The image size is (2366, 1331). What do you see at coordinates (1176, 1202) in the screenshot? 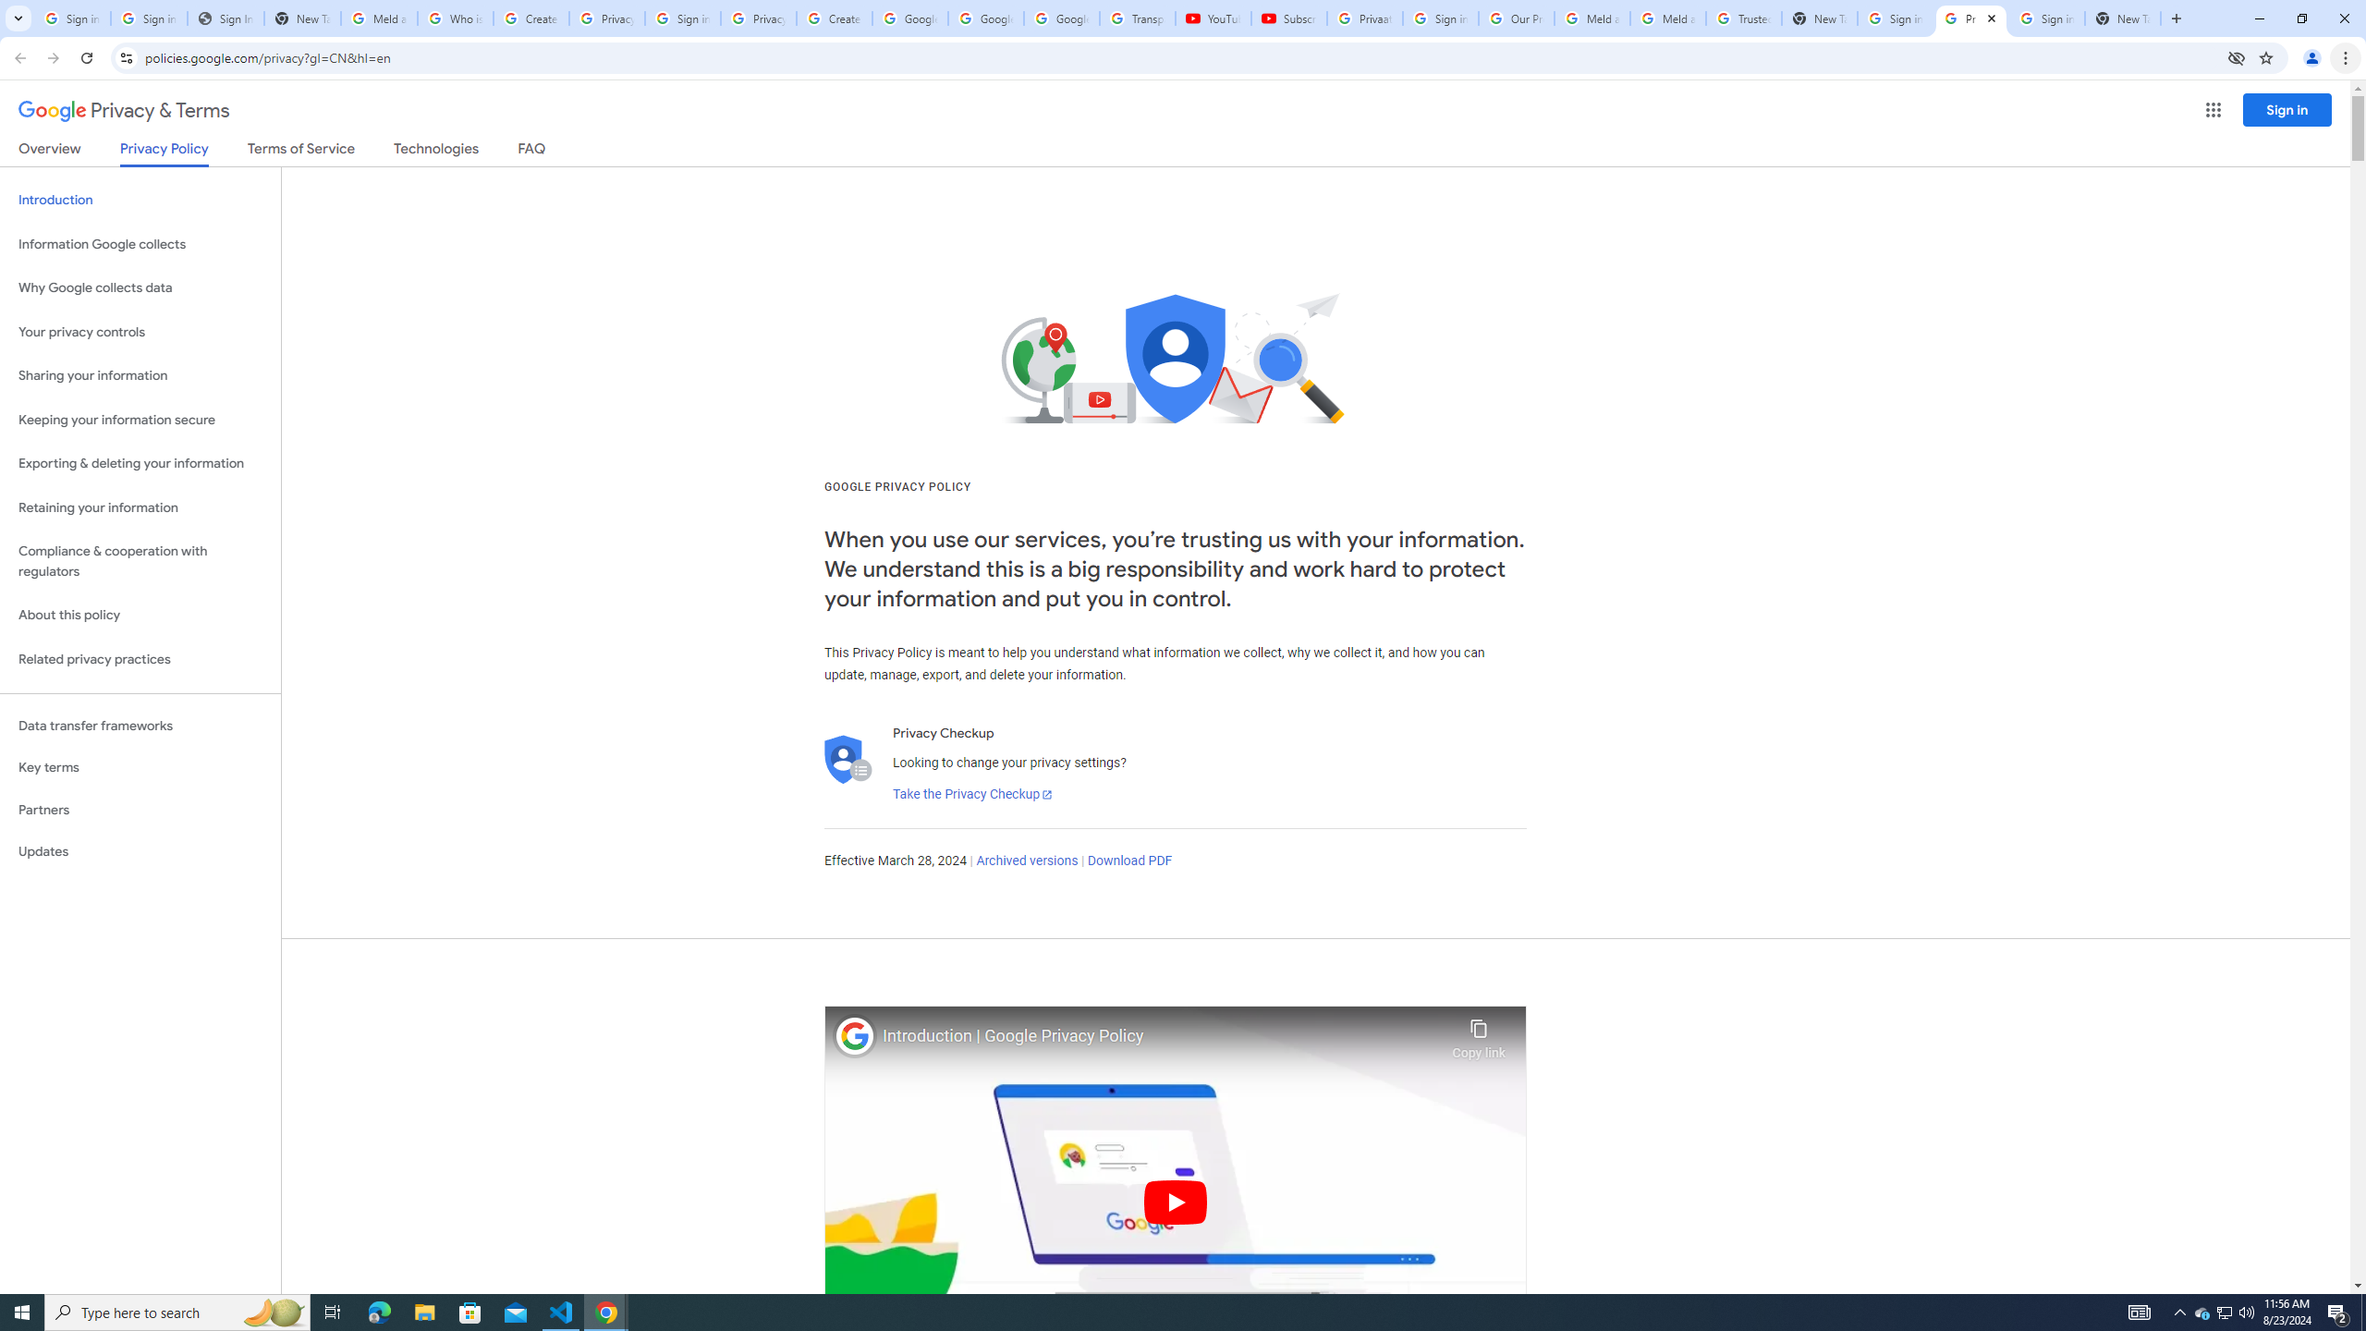
I see `Play` at bounding box center [1176, 1202].